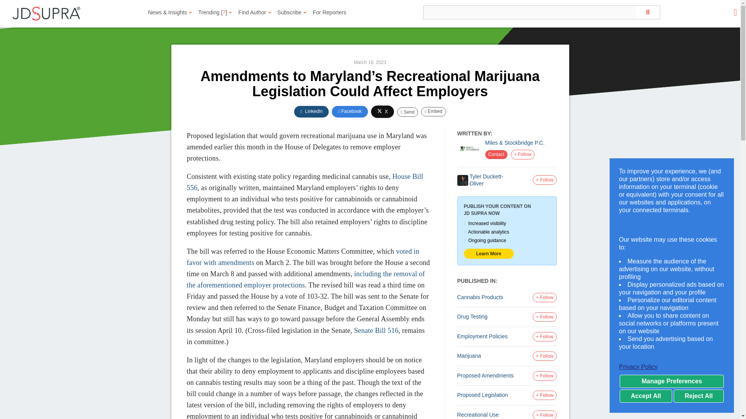 The height and width of the screenshot is (419, 746). What do you see at coordinates (254, 12) in the screenshot?
I see `Find Author` at bounding box center [254, 12].